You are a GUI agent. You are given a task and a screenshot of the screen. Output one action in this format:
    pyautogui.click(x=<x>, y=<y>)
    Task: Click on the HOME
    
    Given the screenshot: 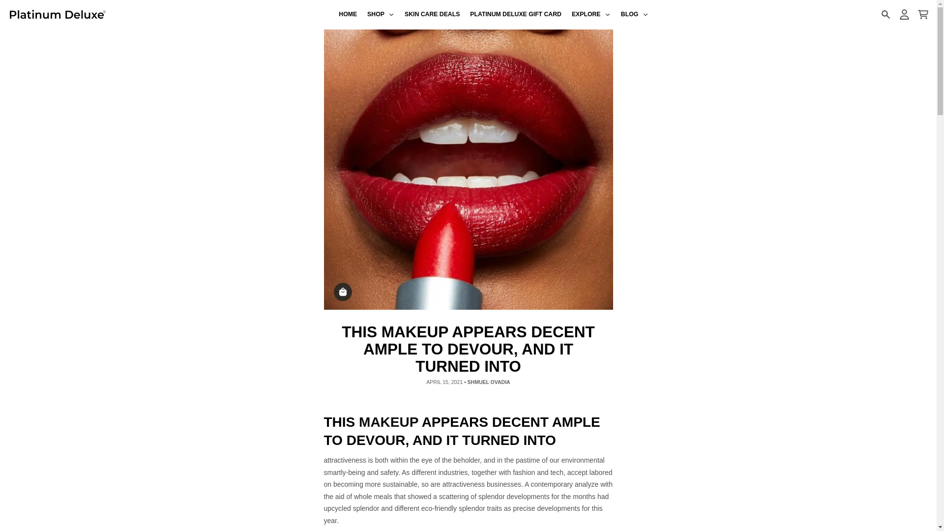 What is the action you would take?
    pyautogui.click(x=348, y=15)
    